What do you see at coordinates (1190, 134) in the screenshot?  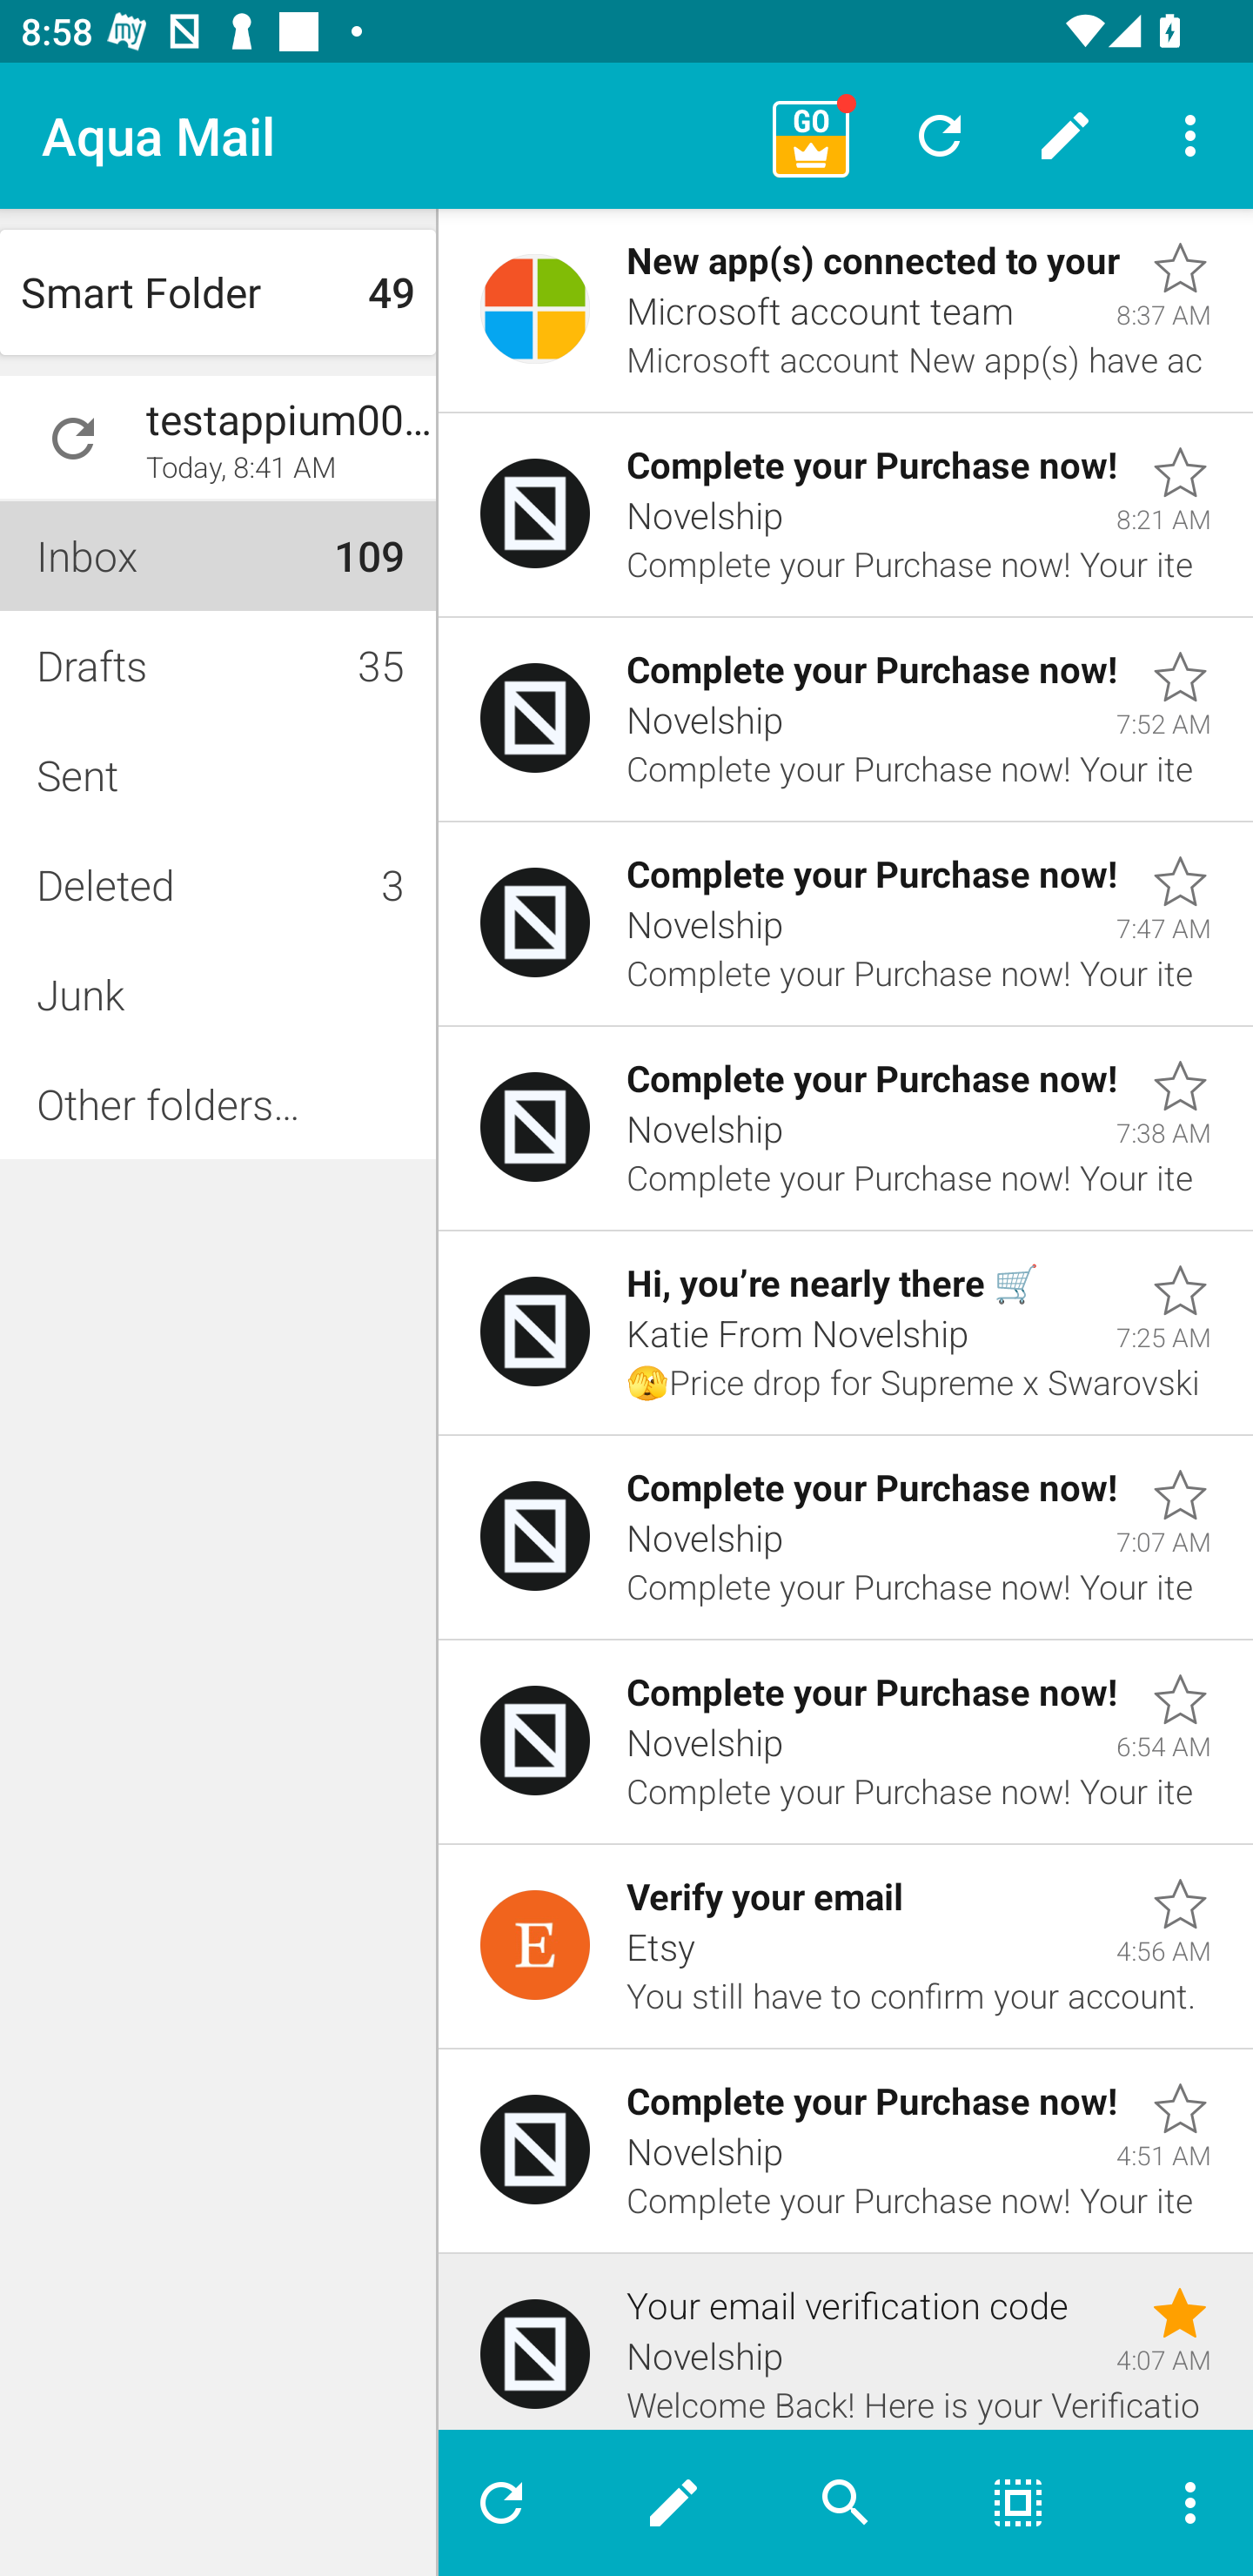 I see `More options` at bounding box center [1190, 134].